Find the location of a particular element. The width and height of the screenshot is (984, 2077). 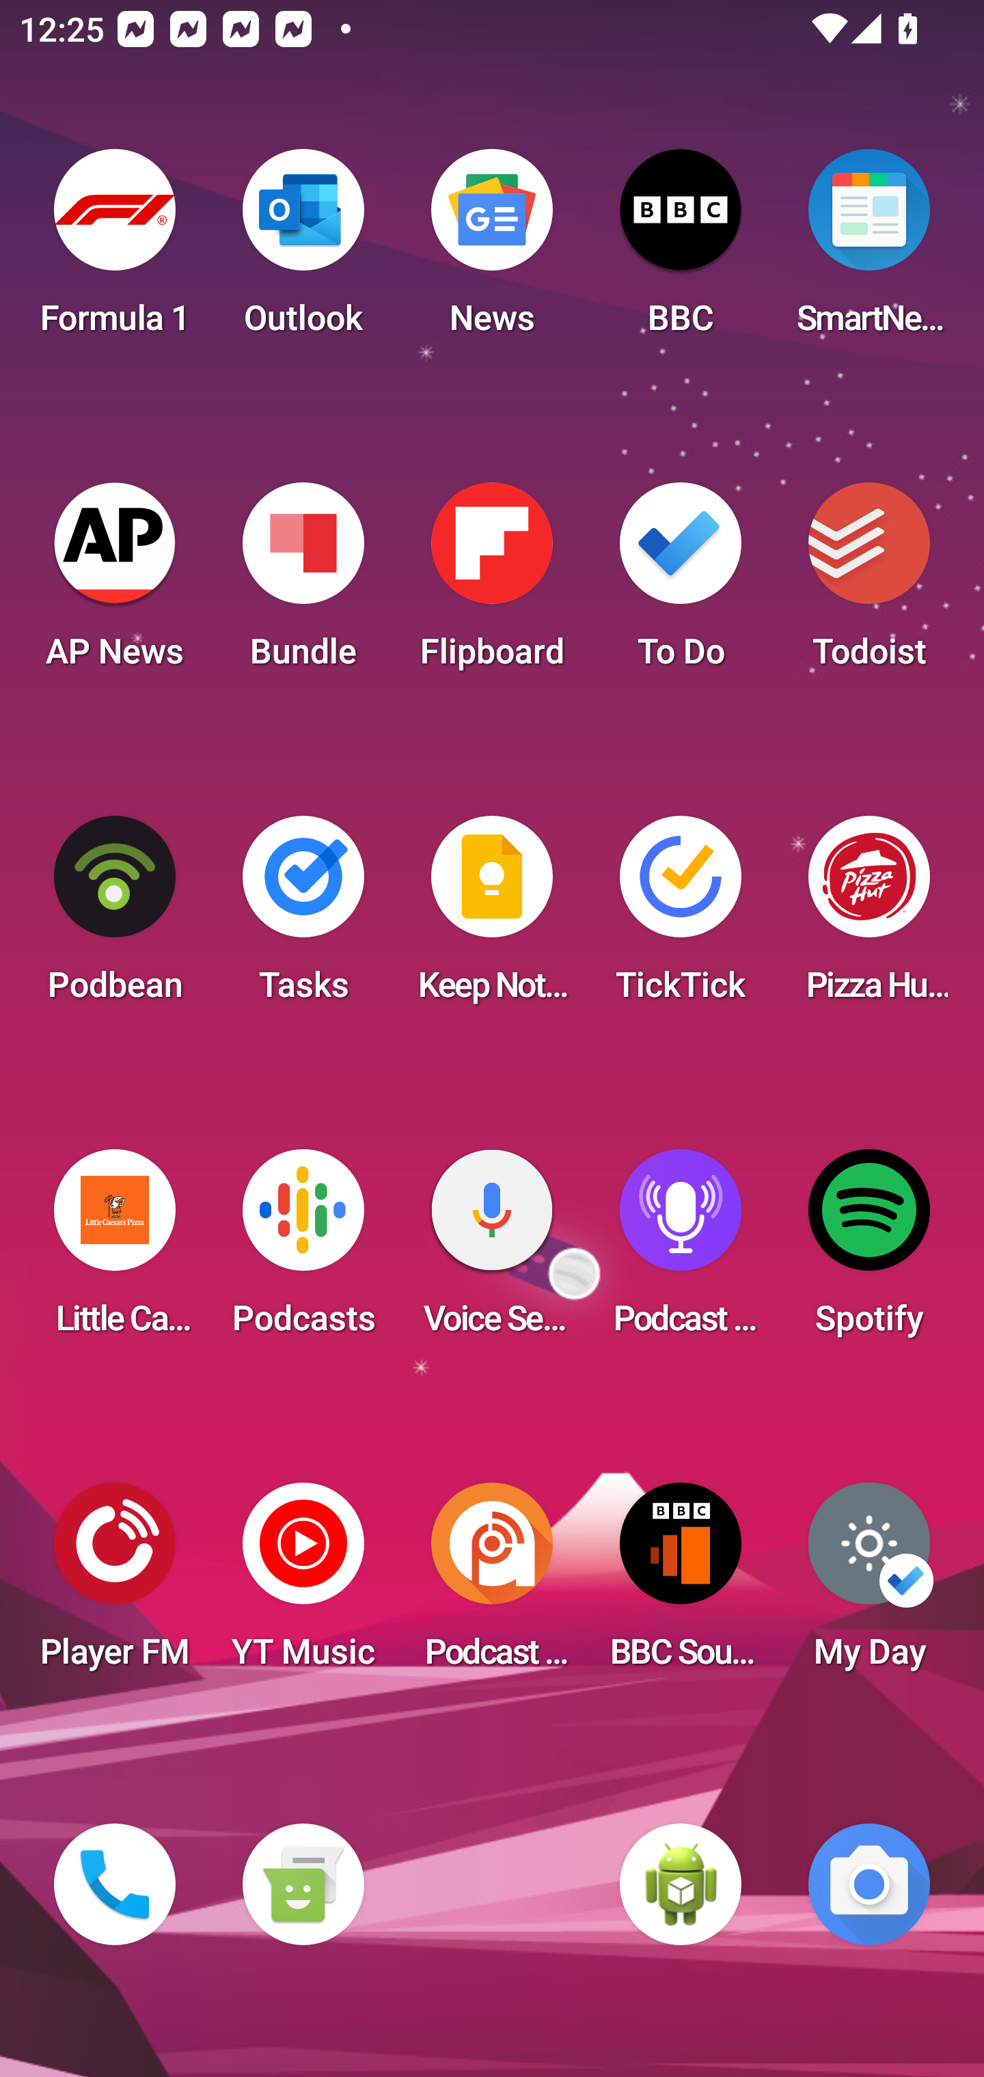

Tasks is located at coordinates (303, 917).